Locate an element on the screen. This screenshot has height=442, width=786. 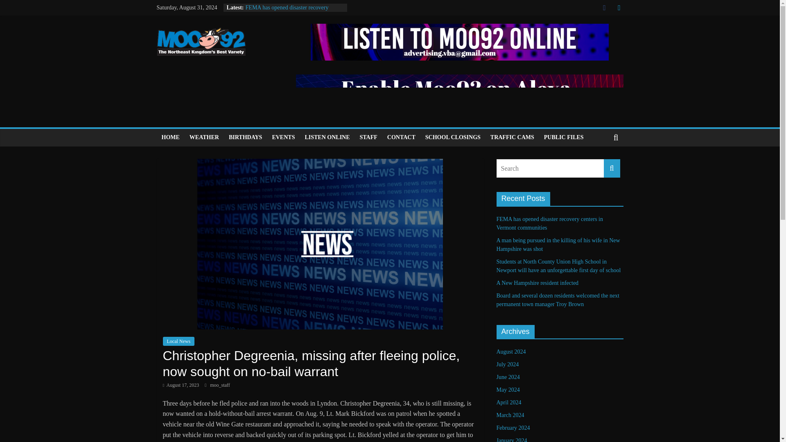
July 2024 is located at coordinates (507, 364).